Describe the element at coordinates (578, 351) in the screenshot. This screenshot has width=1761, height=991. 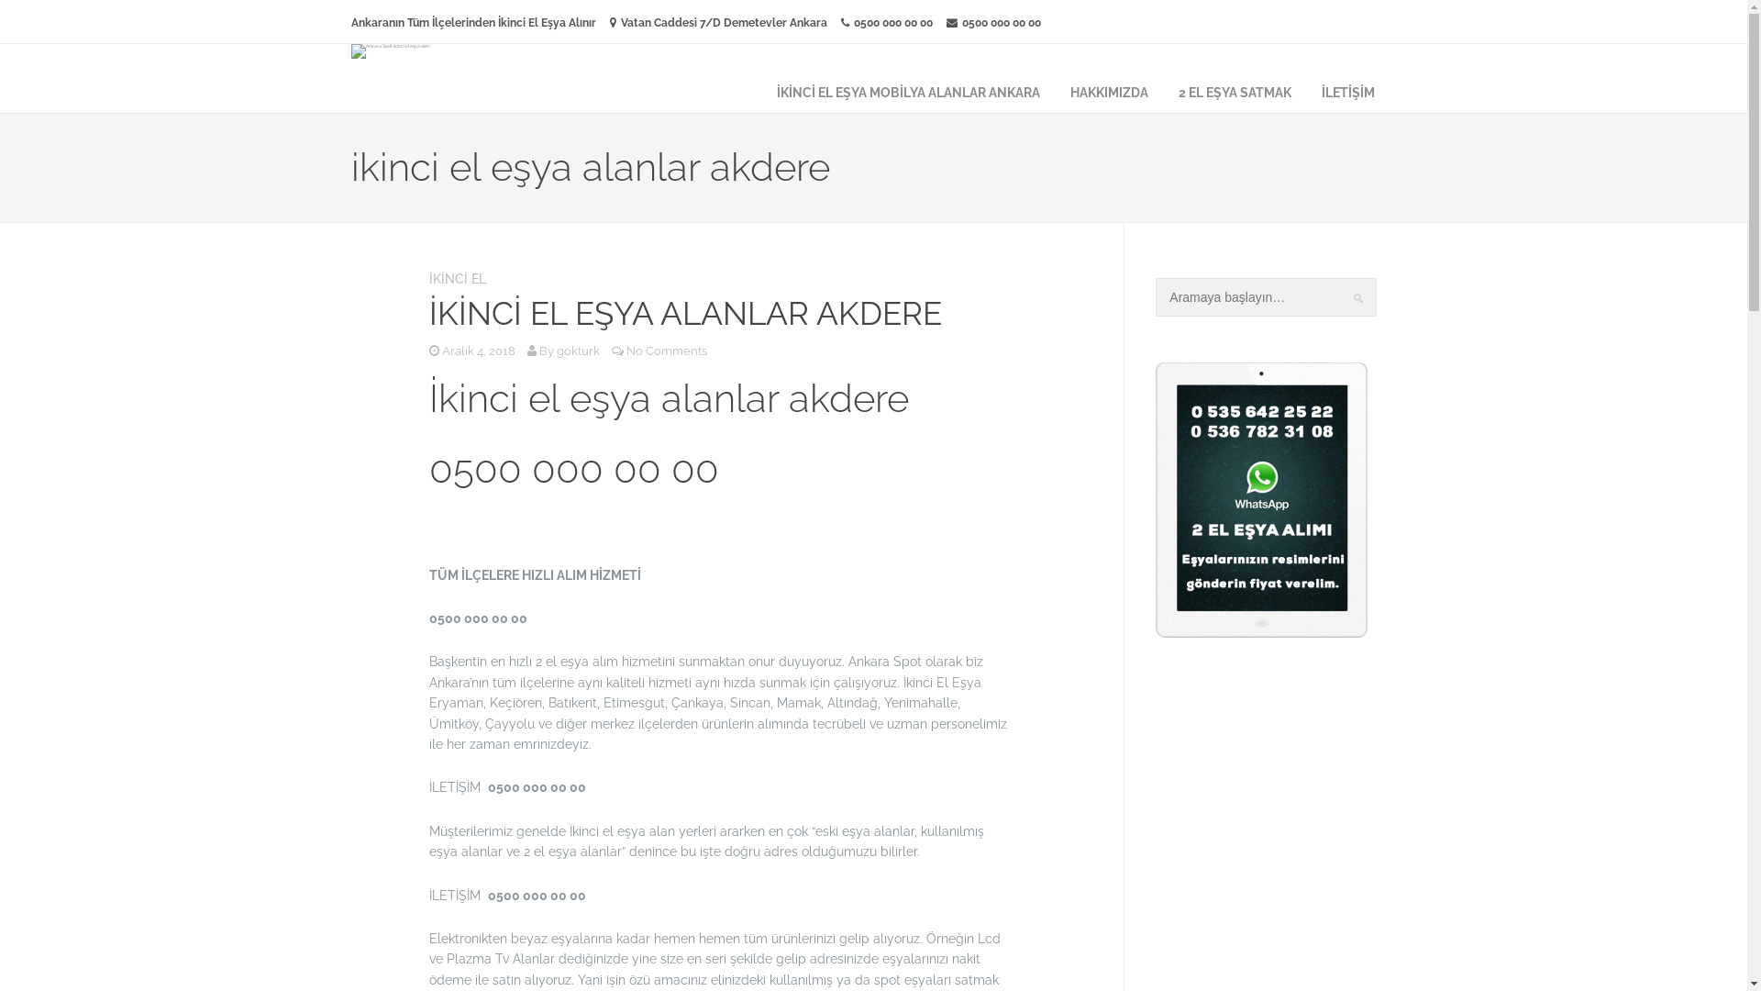
I see `gokturk` at that location.